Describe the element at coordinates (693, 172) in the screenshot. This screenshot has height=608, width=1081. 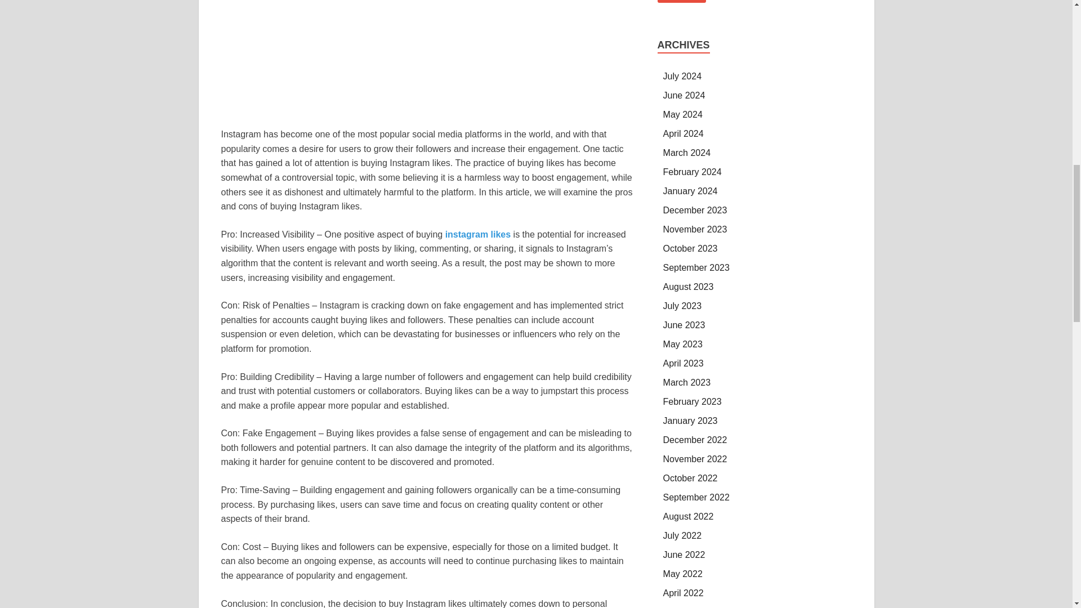
I see `February 2024` at that location.